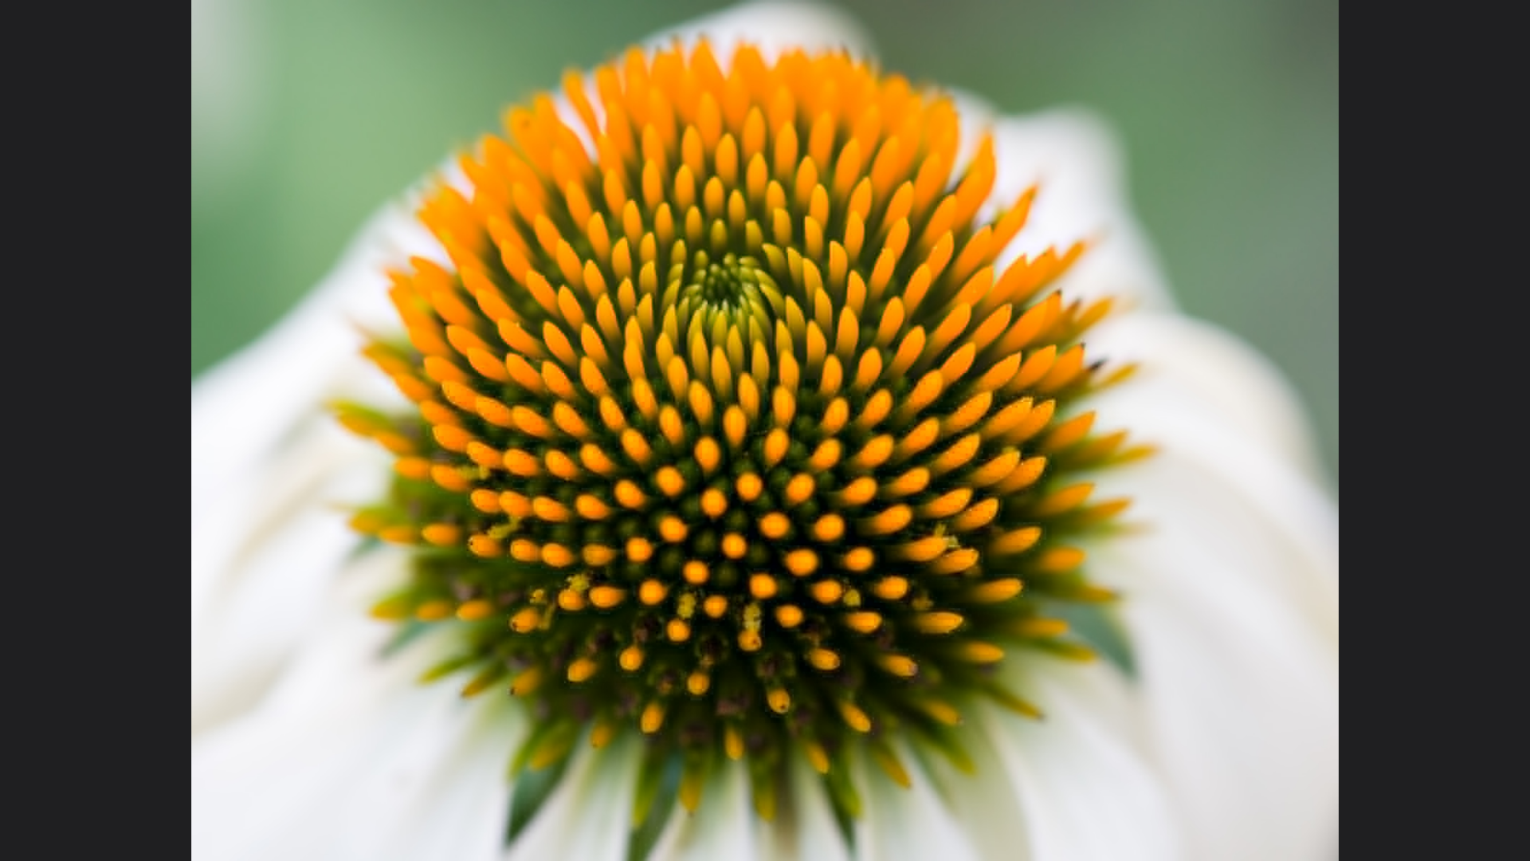 This screenshot has height=861, width=1530. What do you see at coordinates (249, 338) in the screenshot?
I see `Pink Rose` at bounding box center [249, 338].